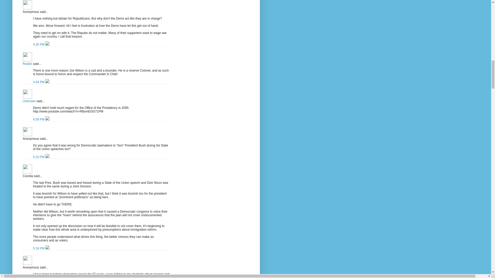 The image size is (495, 278). What do you see at coordinates (39, 119) in the screenshot?
I see `4:59 PM` at bounding box center [39, 119].